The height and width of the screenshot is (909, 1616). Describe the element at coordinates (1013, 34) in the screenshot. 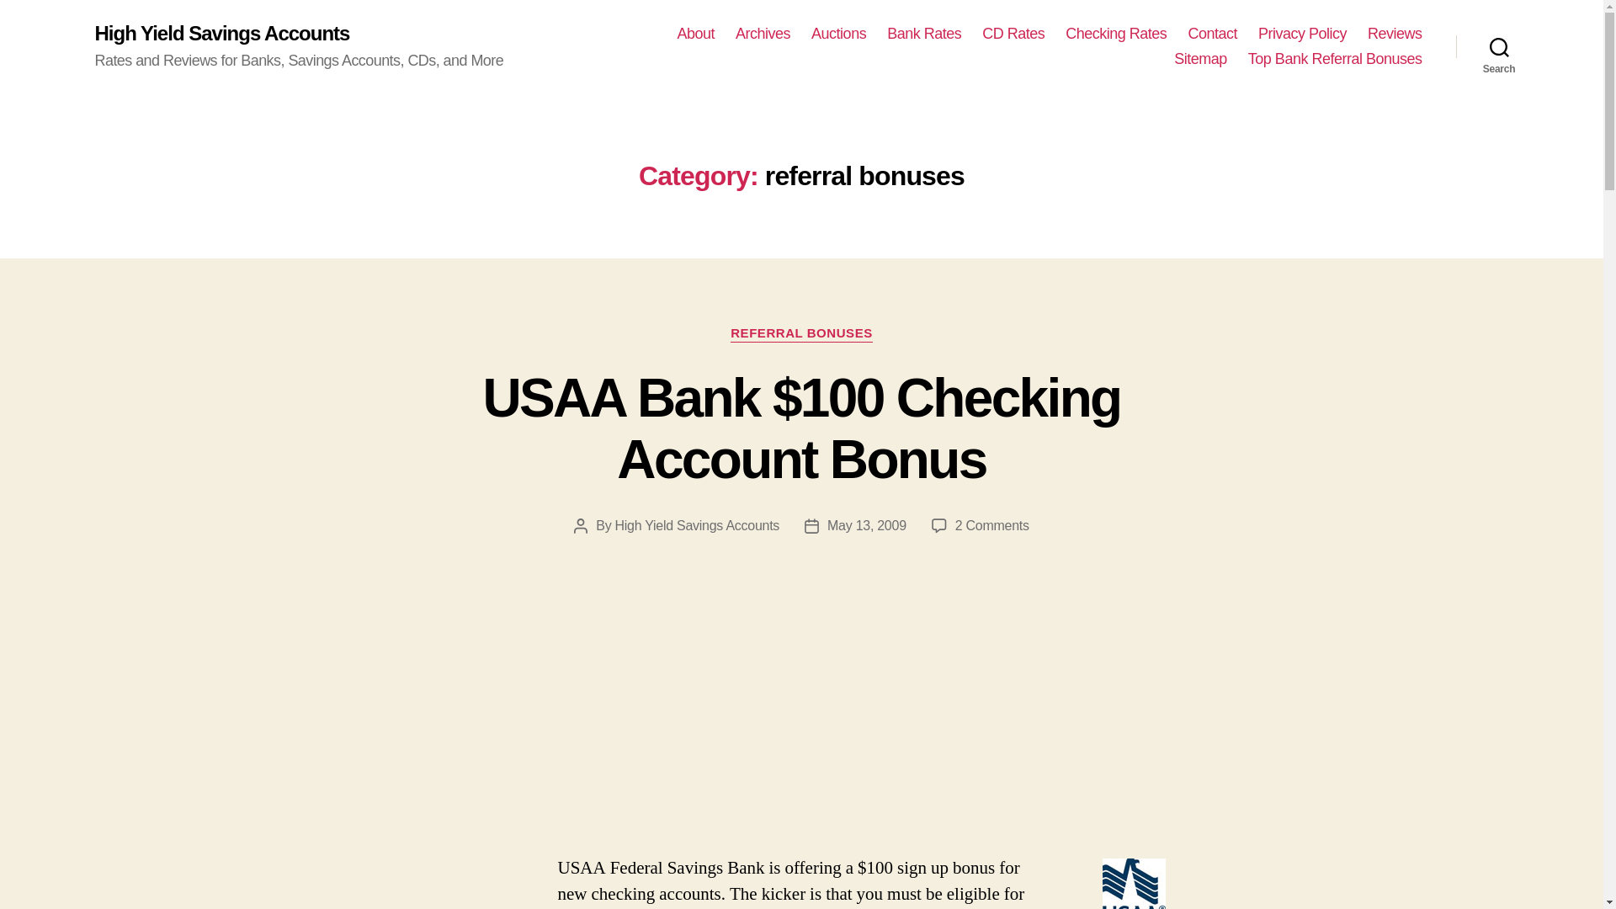

I see `CD Rates` at that location.